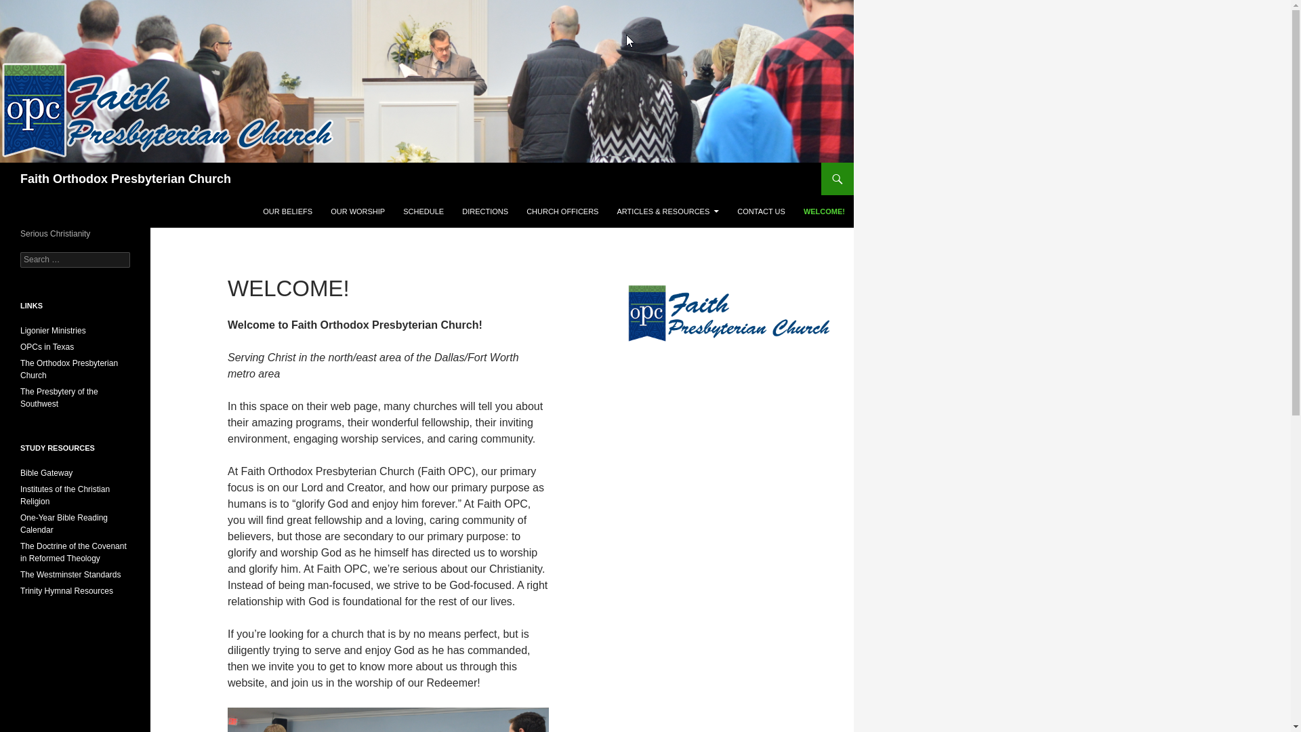  What do you see at coordinates (358, 211) in the screenshot?
I see `OUR WORSHIP` at bounding box center [358, 211].